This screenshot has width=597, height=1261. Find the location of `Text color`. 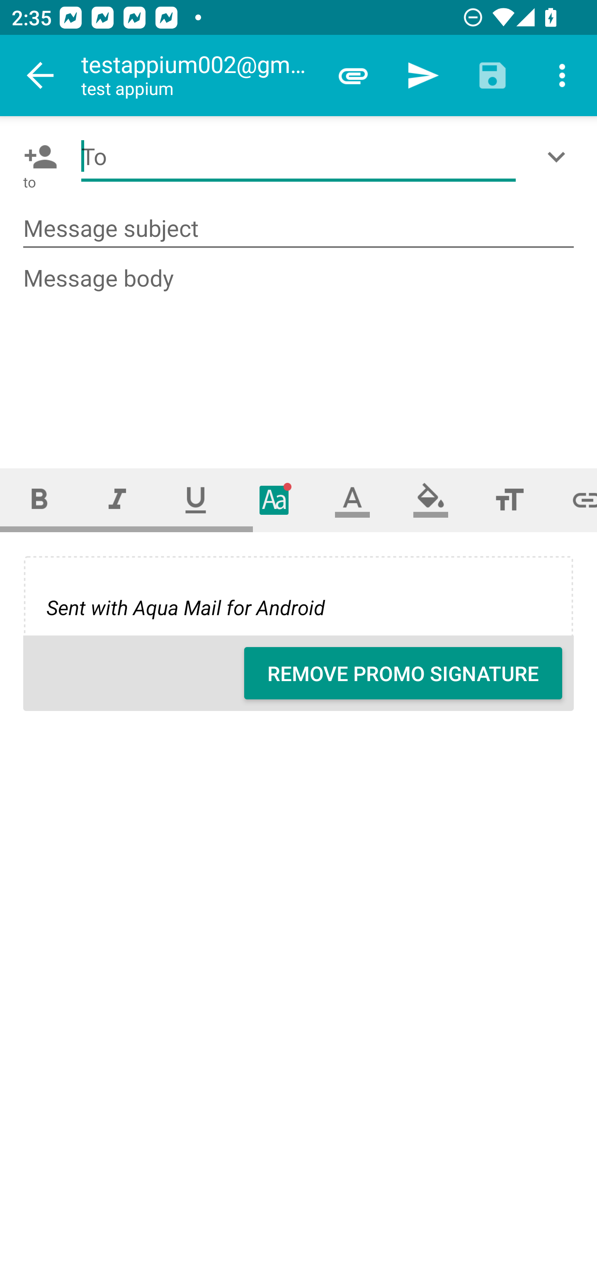

Text color is located at coordinates (352, 499).